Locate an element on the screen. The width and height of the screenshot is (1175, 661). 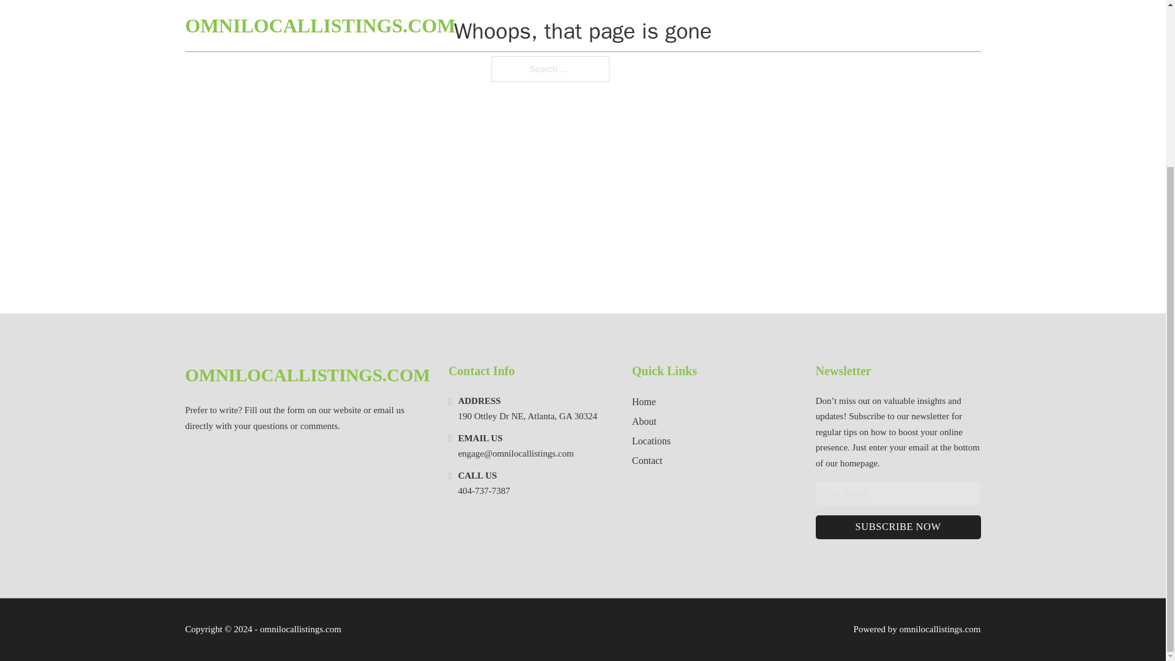
OMNILOCALLISTINGS.COM is located at coordinates (307, 375).